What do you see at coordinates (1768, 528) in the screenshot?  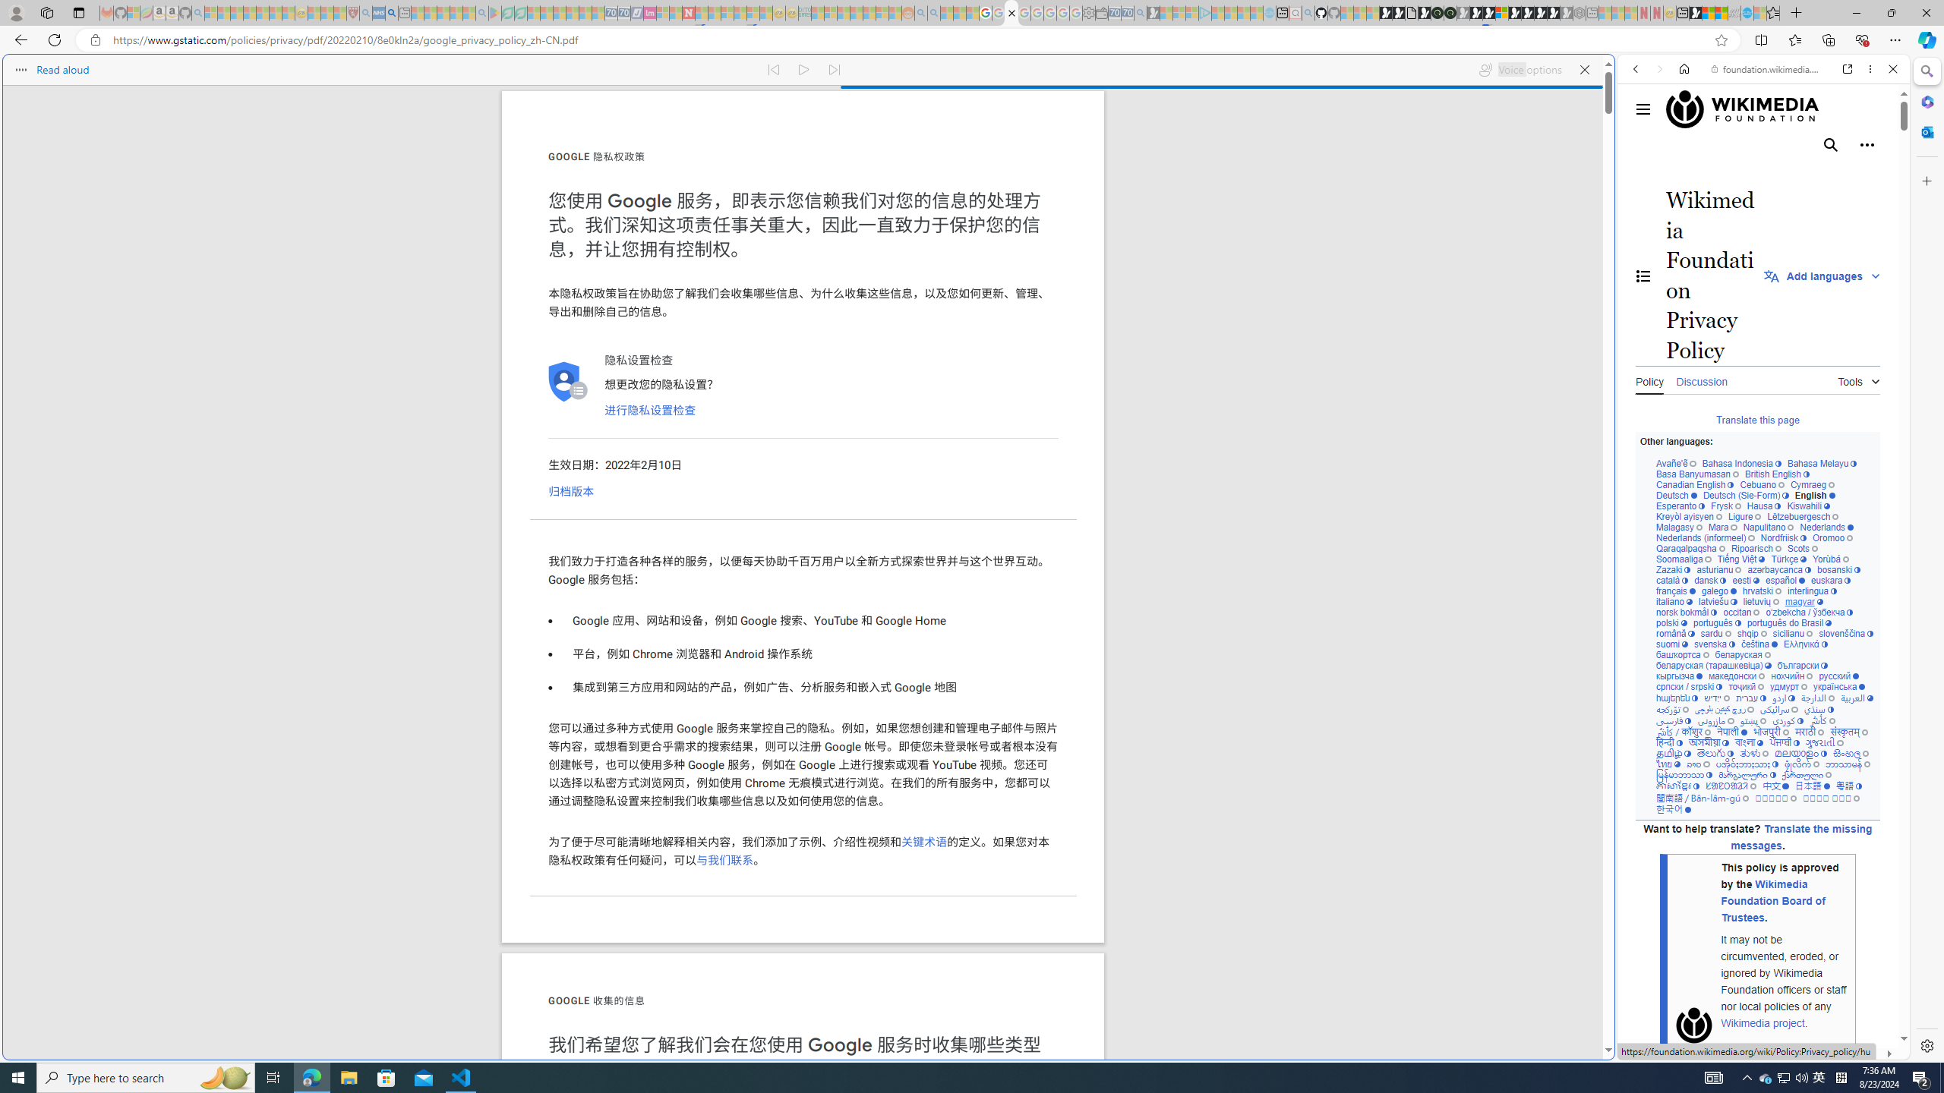 I see `Napulitano` at bounding box center [1768, 528].